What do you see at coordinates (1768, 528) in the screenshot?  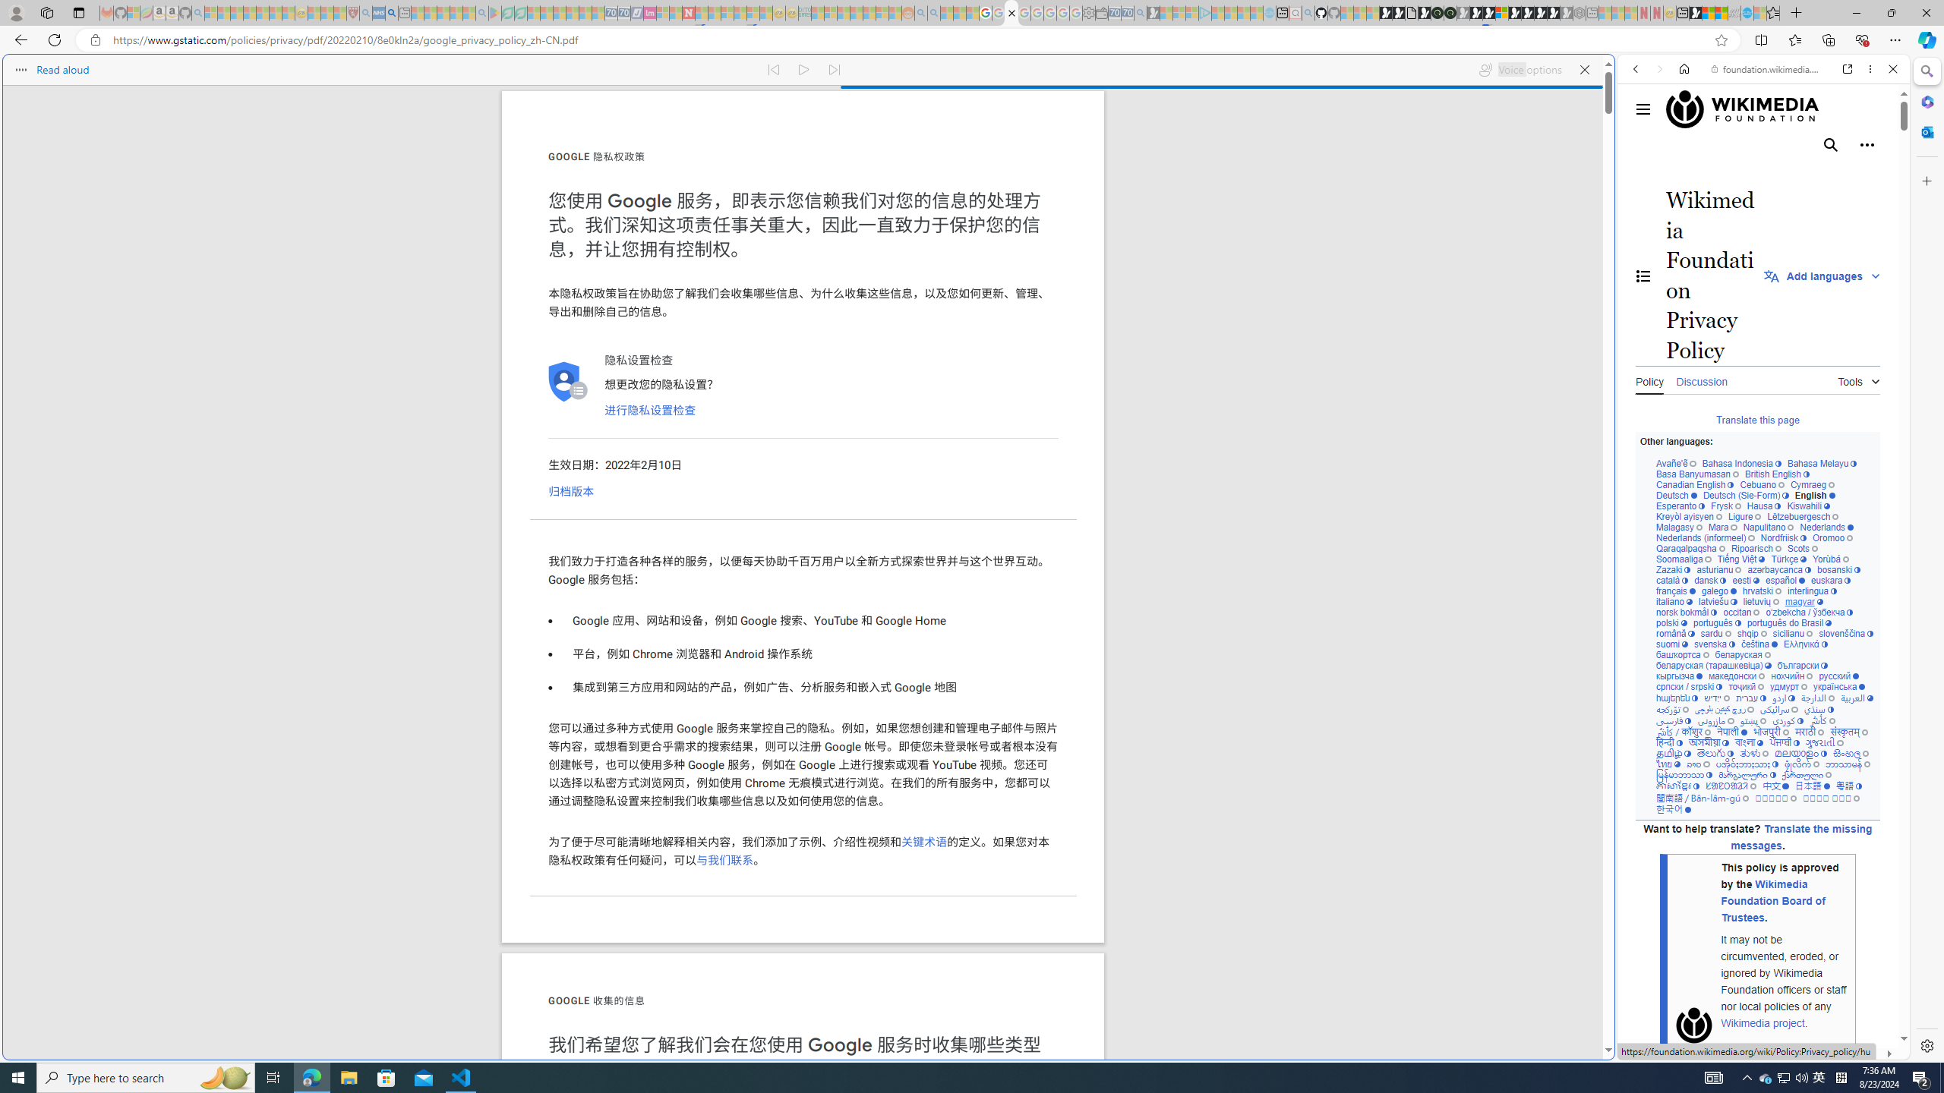 I see `Napulitano` at bounding box center [1768, 528].